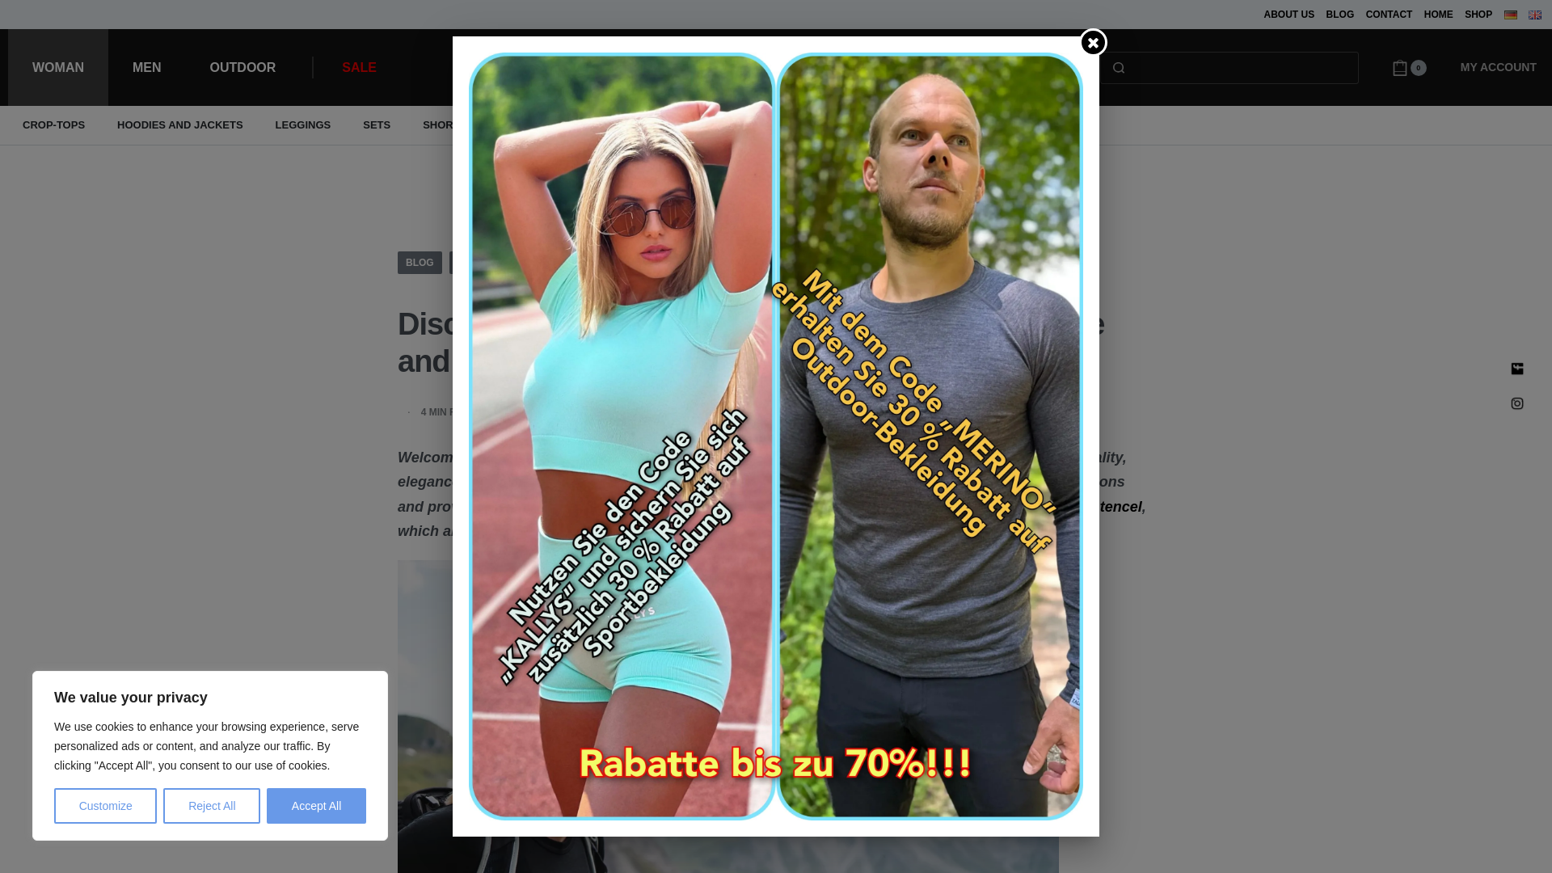  I want to click on Customize, so click(105, 806).